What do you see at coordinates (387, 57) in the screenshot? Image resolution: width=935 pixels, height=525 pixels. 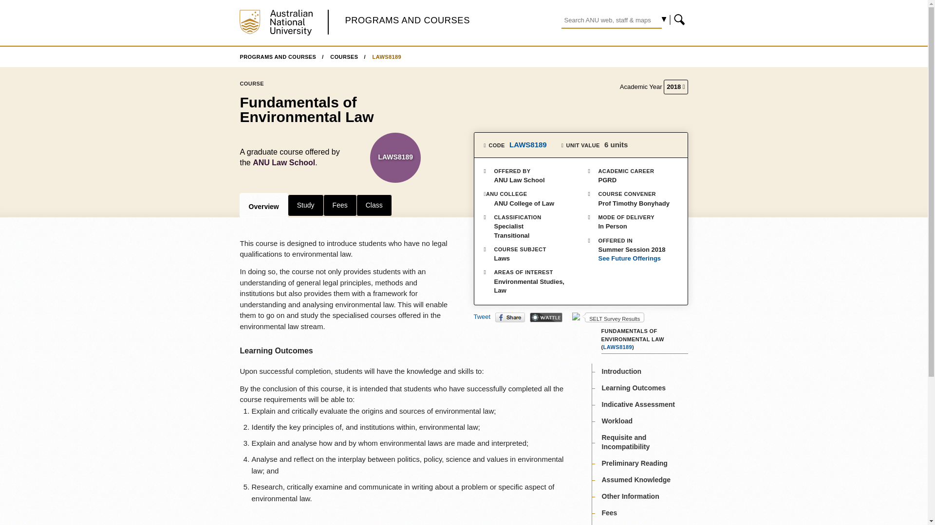 I see `LAWS8189` at bounding box center [387, 57].